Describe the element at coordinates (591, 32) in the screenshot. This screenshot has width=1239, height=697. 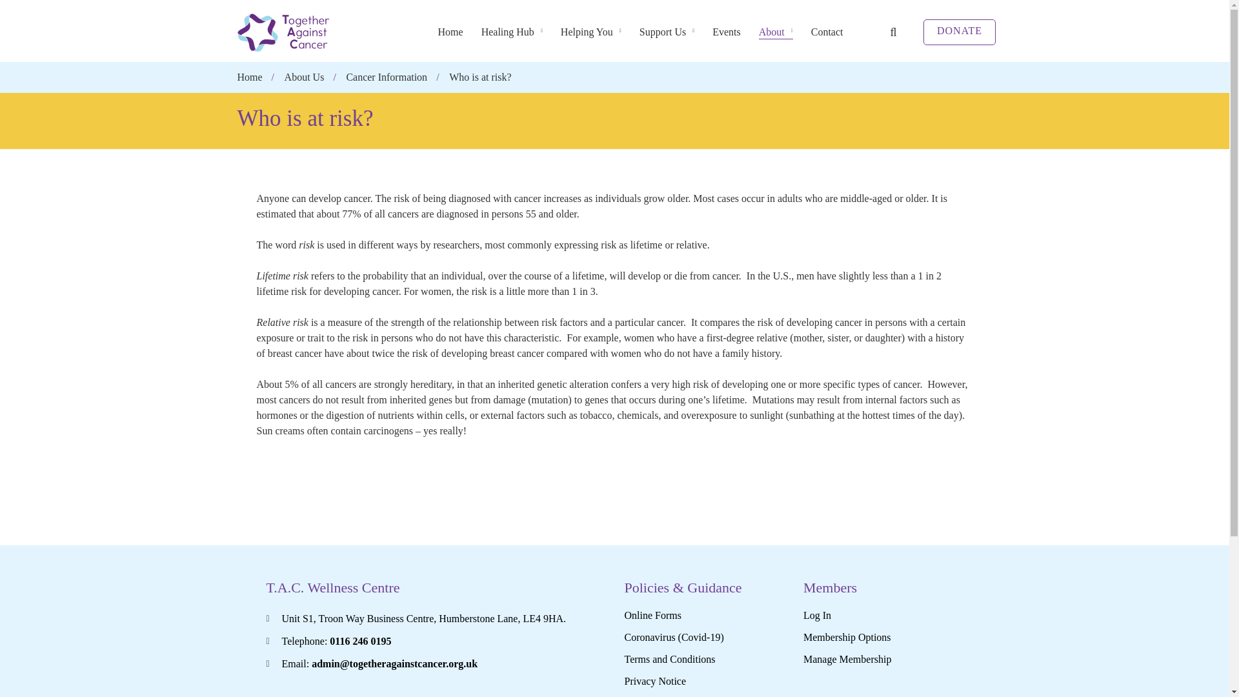
I see `Helping You` at that location.